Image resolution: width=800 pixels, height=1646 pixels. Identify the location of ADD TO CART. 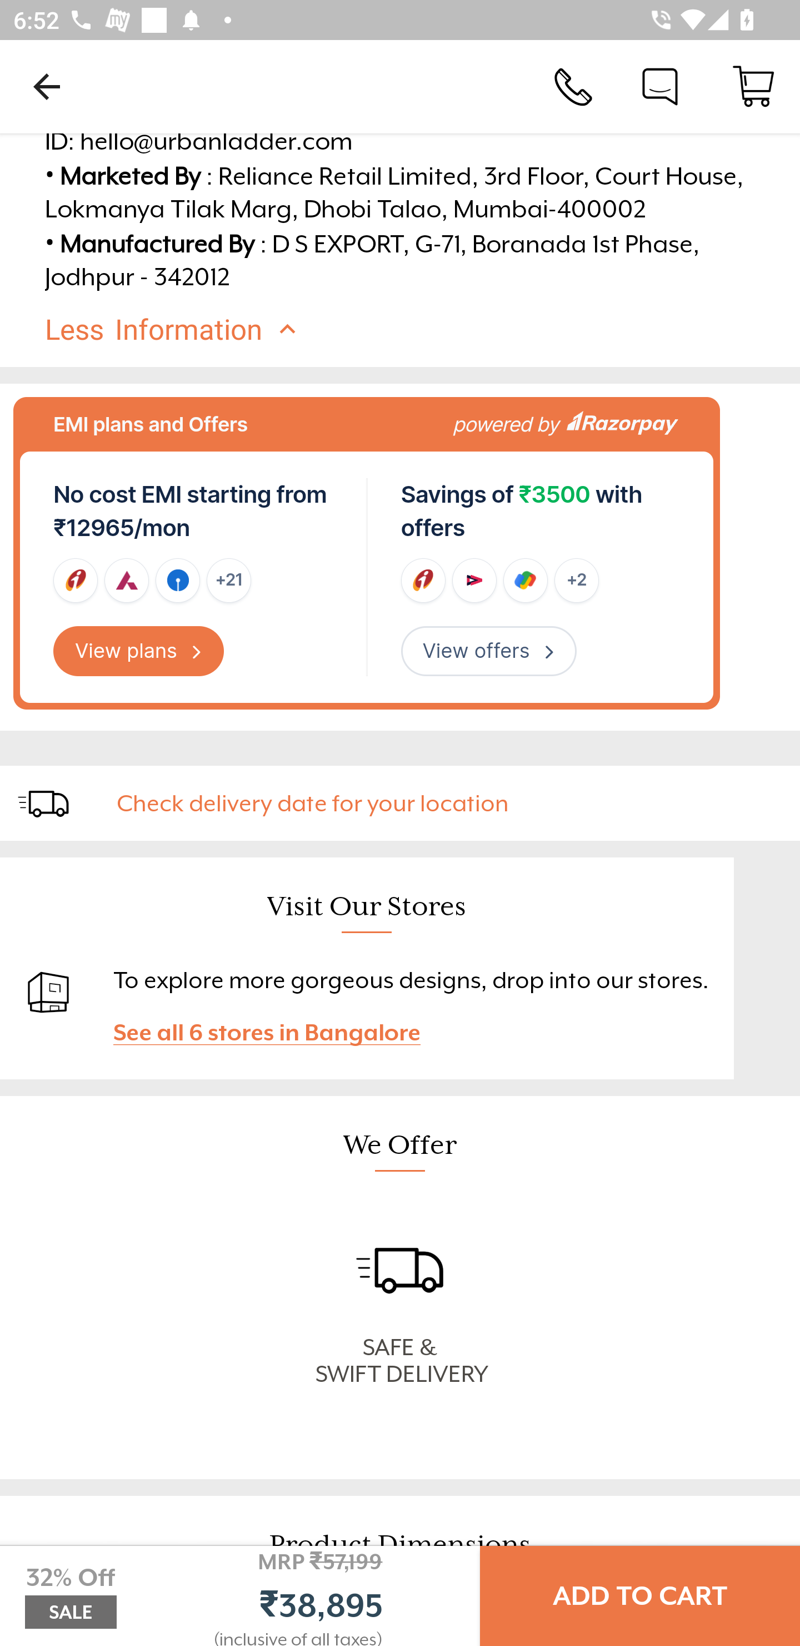
(640, 1596).